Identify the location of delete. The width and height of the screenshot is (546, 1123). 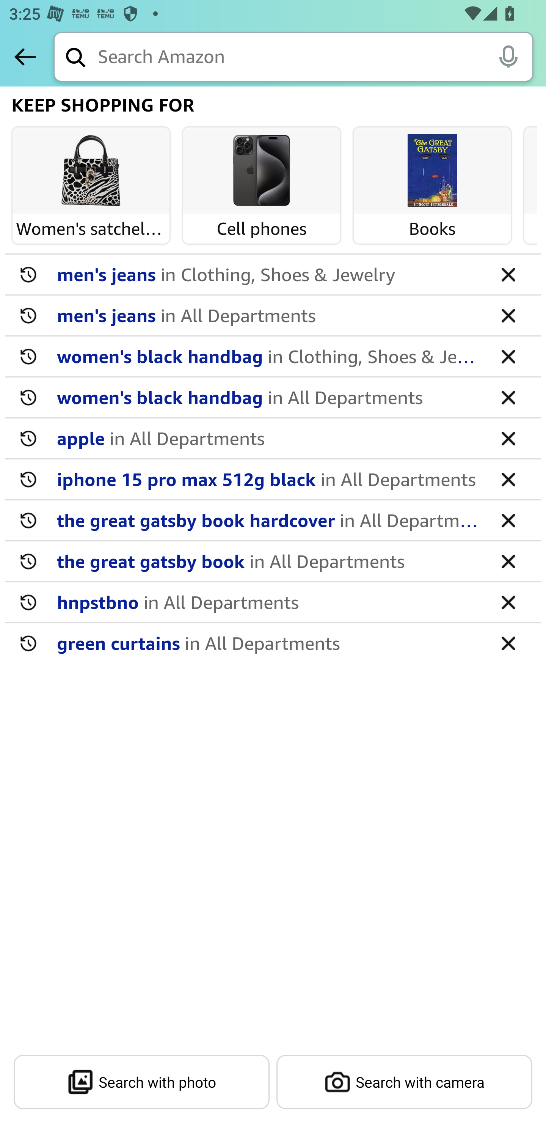
(508, 479).